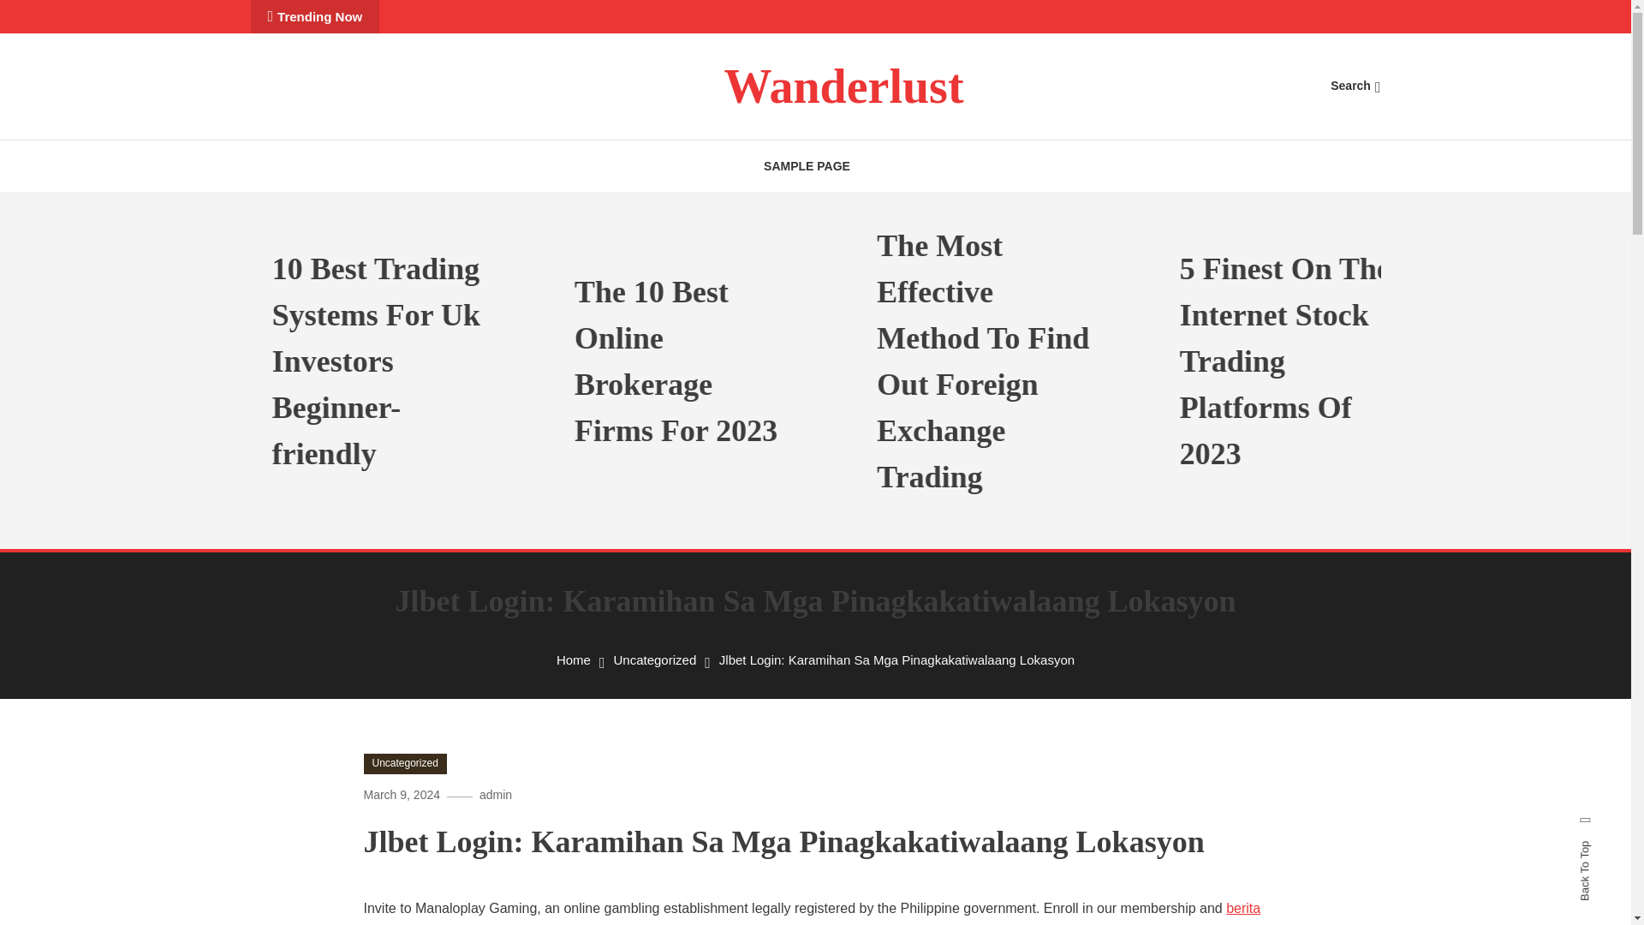 The width and height of the screenshot is (1644, 925). Describe the element at coordinates (807, 166) in the screenshot. I see `SAMPLE PAGE` at that location.